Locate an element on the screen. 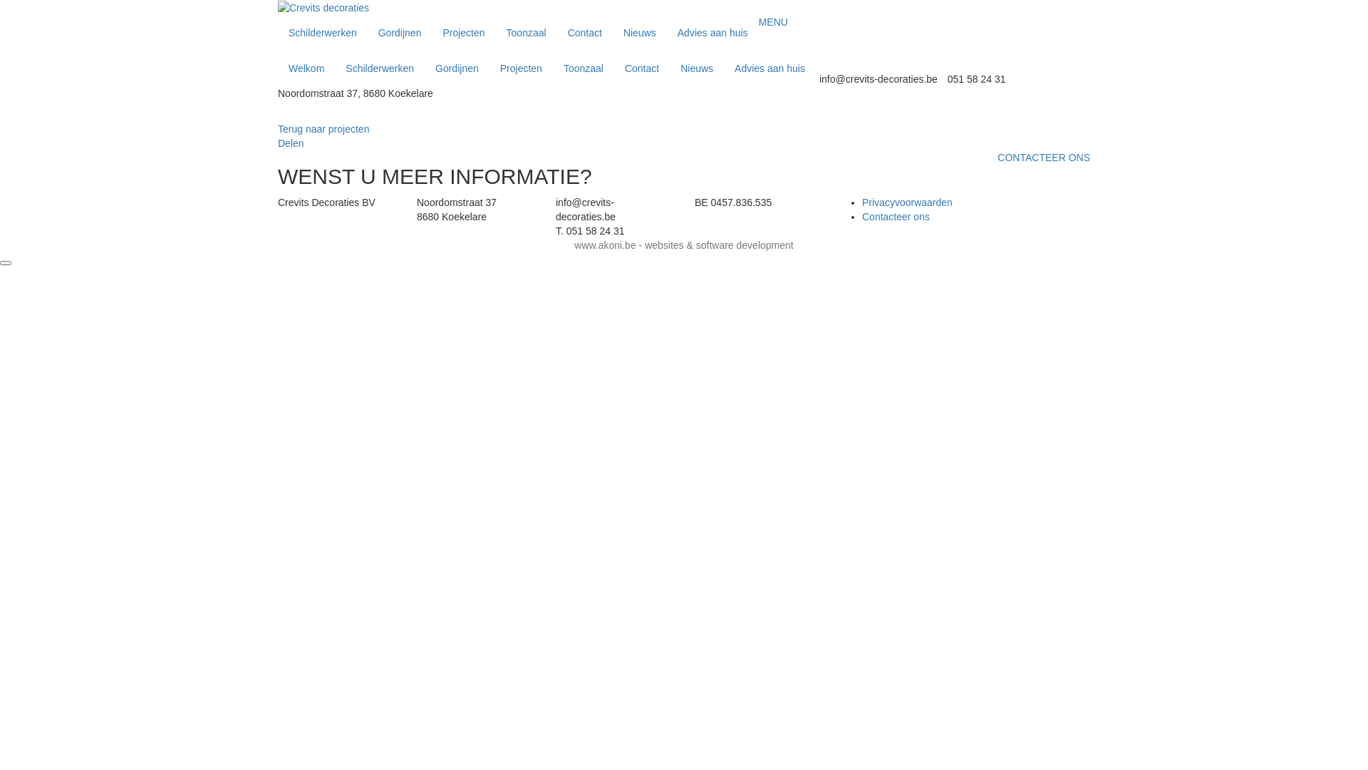  Delen is located at coordinates (291, 143).